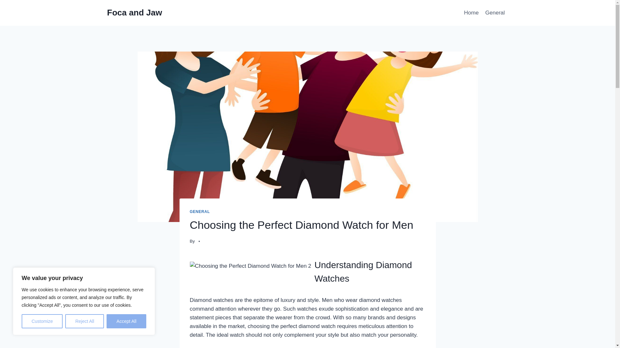  I want to click on Customize, so click(42, 321).